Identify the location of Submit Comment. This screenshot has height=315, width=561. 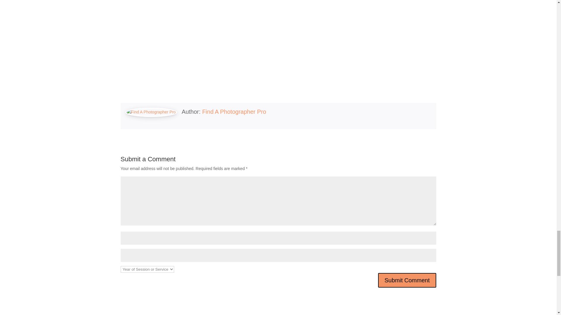
(407, 280).